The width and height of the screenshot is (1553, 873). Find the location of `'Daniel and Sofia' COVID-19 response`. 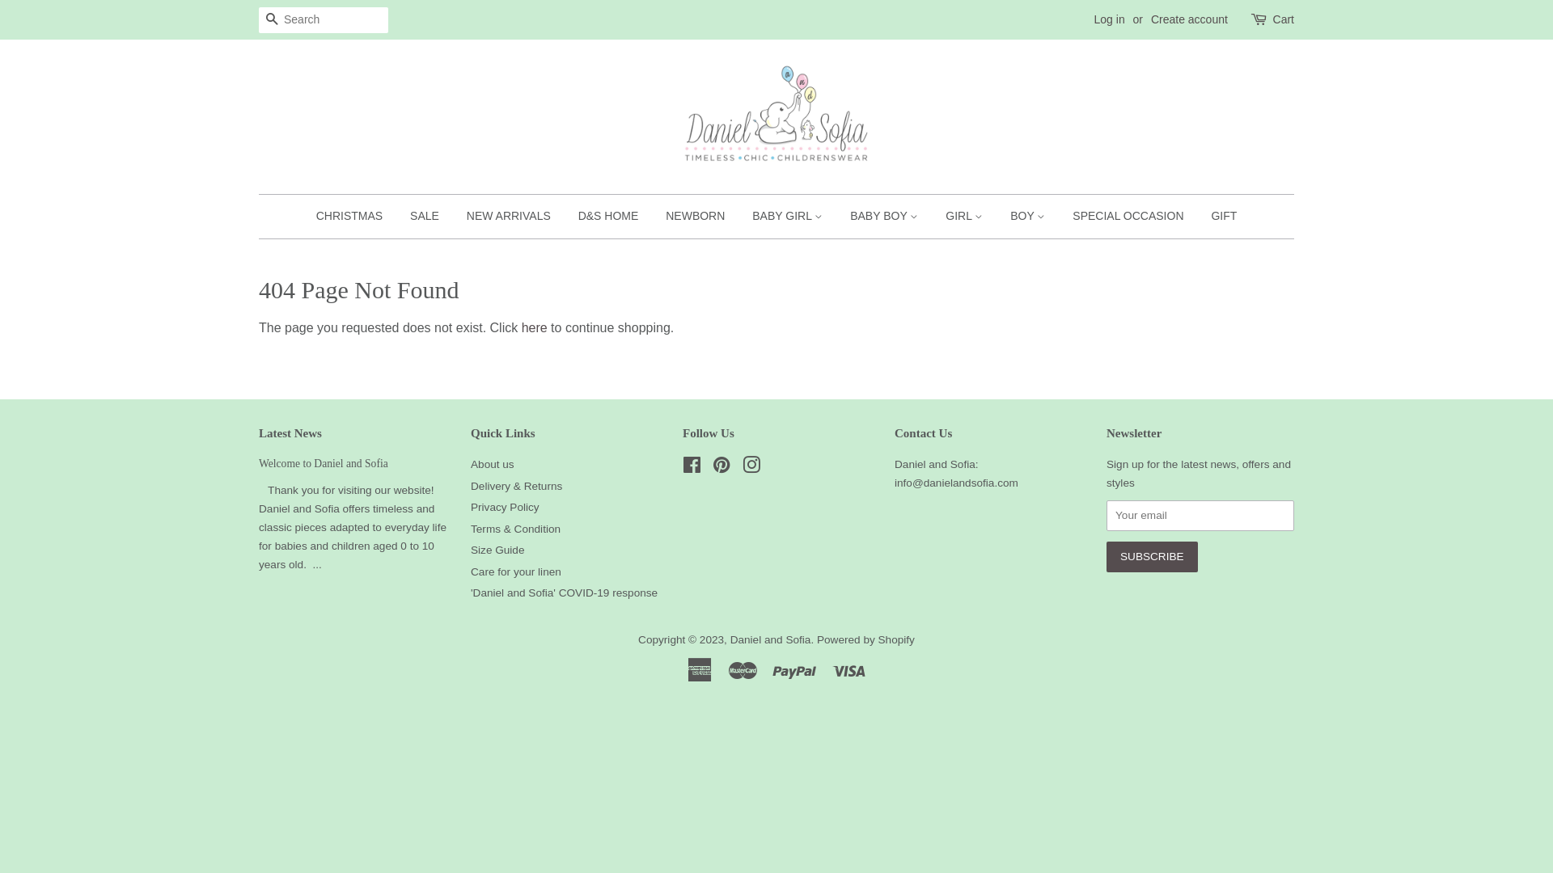

'Daniel and Sofia' COVID-19 response is located at coordinates (565, 593).